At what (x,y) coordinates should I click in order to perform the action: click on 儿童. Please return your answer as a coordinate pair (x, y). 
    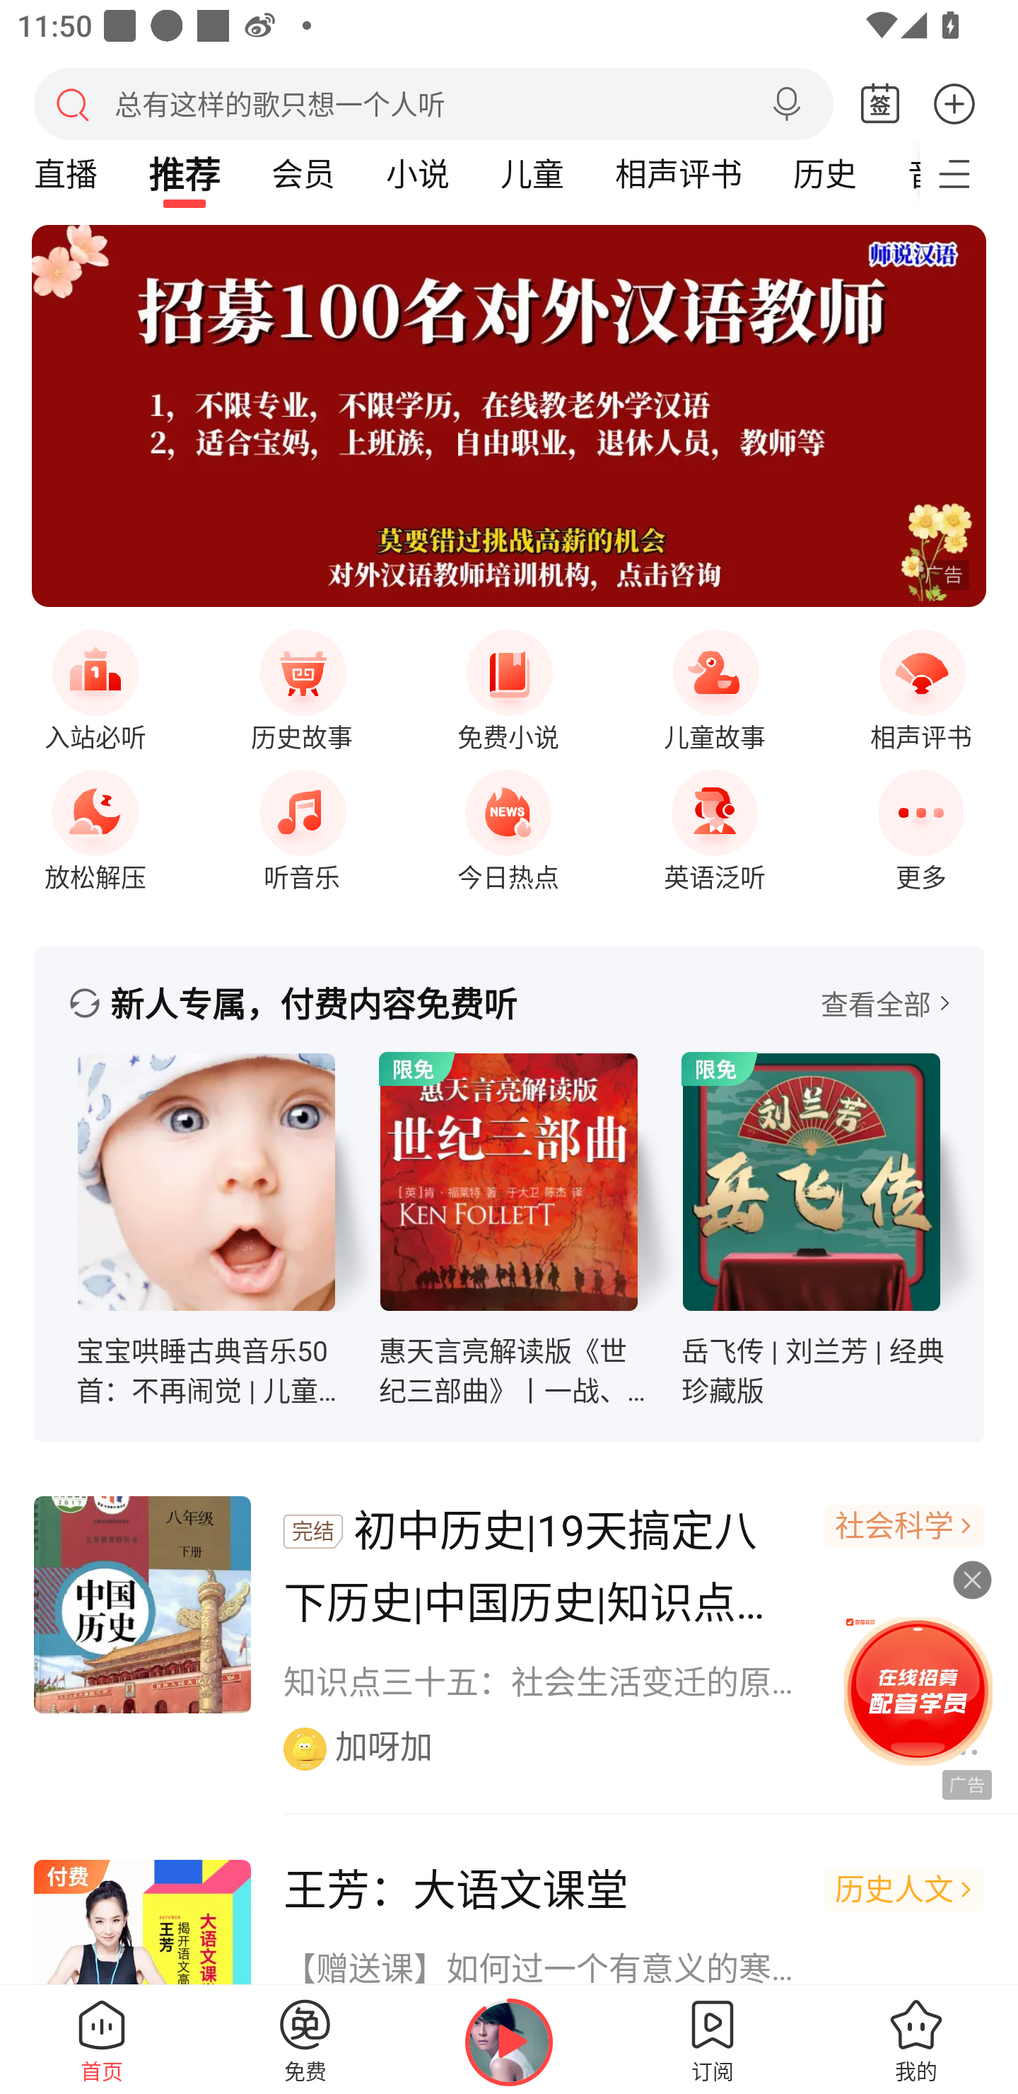
    Looking at the image, I should click on (532, 174).